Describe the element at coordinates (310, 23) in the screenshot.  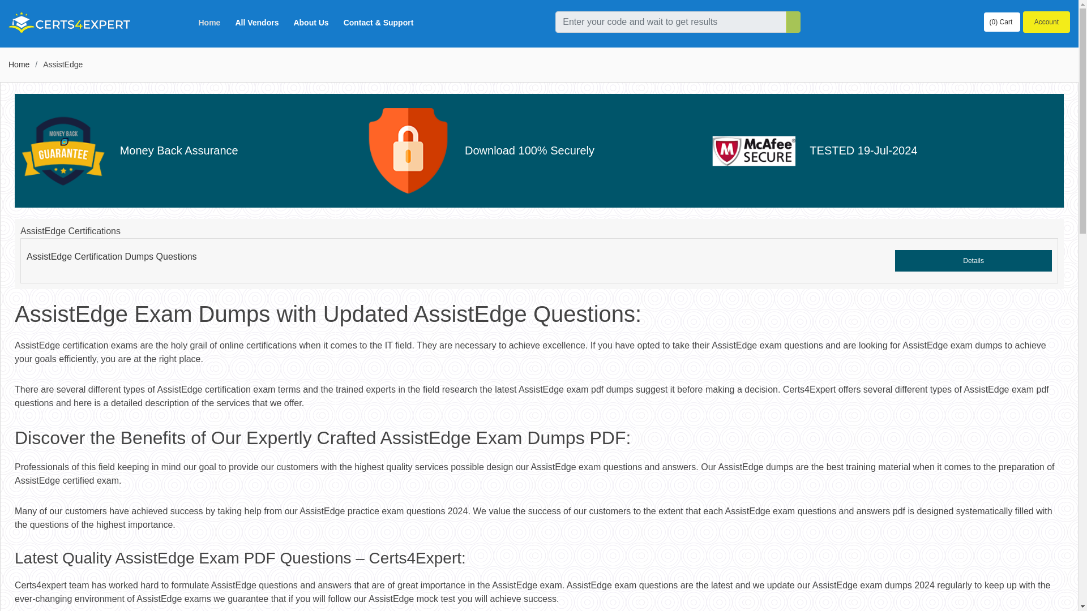
I see `About Us` at that location.